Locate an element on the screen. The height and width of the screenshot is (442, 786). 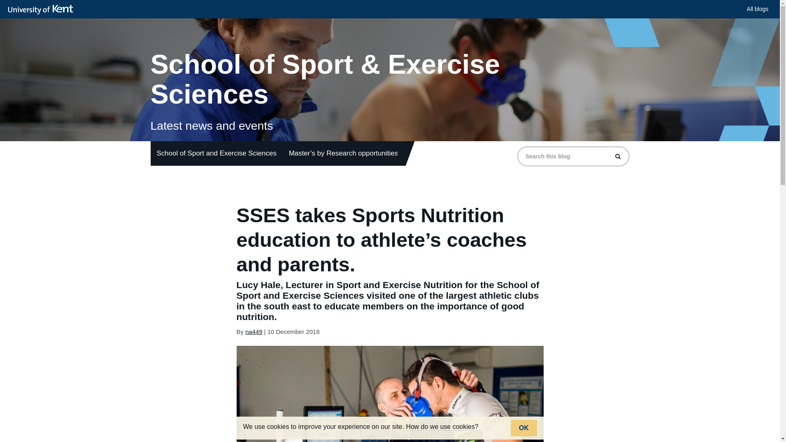
OK is located at coordinates (524, 428).